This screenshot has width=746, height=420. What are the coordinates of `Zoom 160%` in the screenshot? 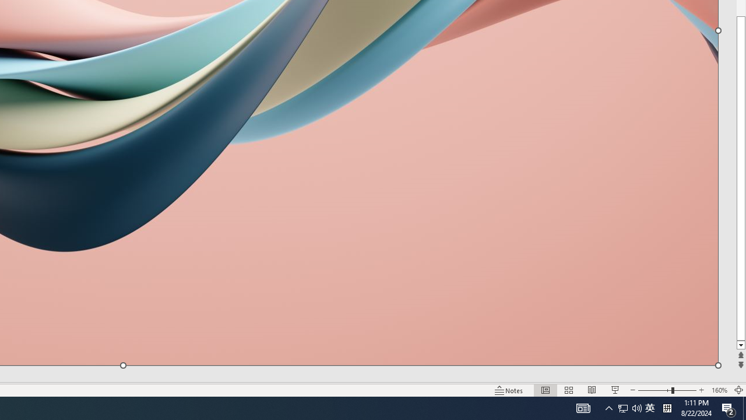 It's located at (719, 390).